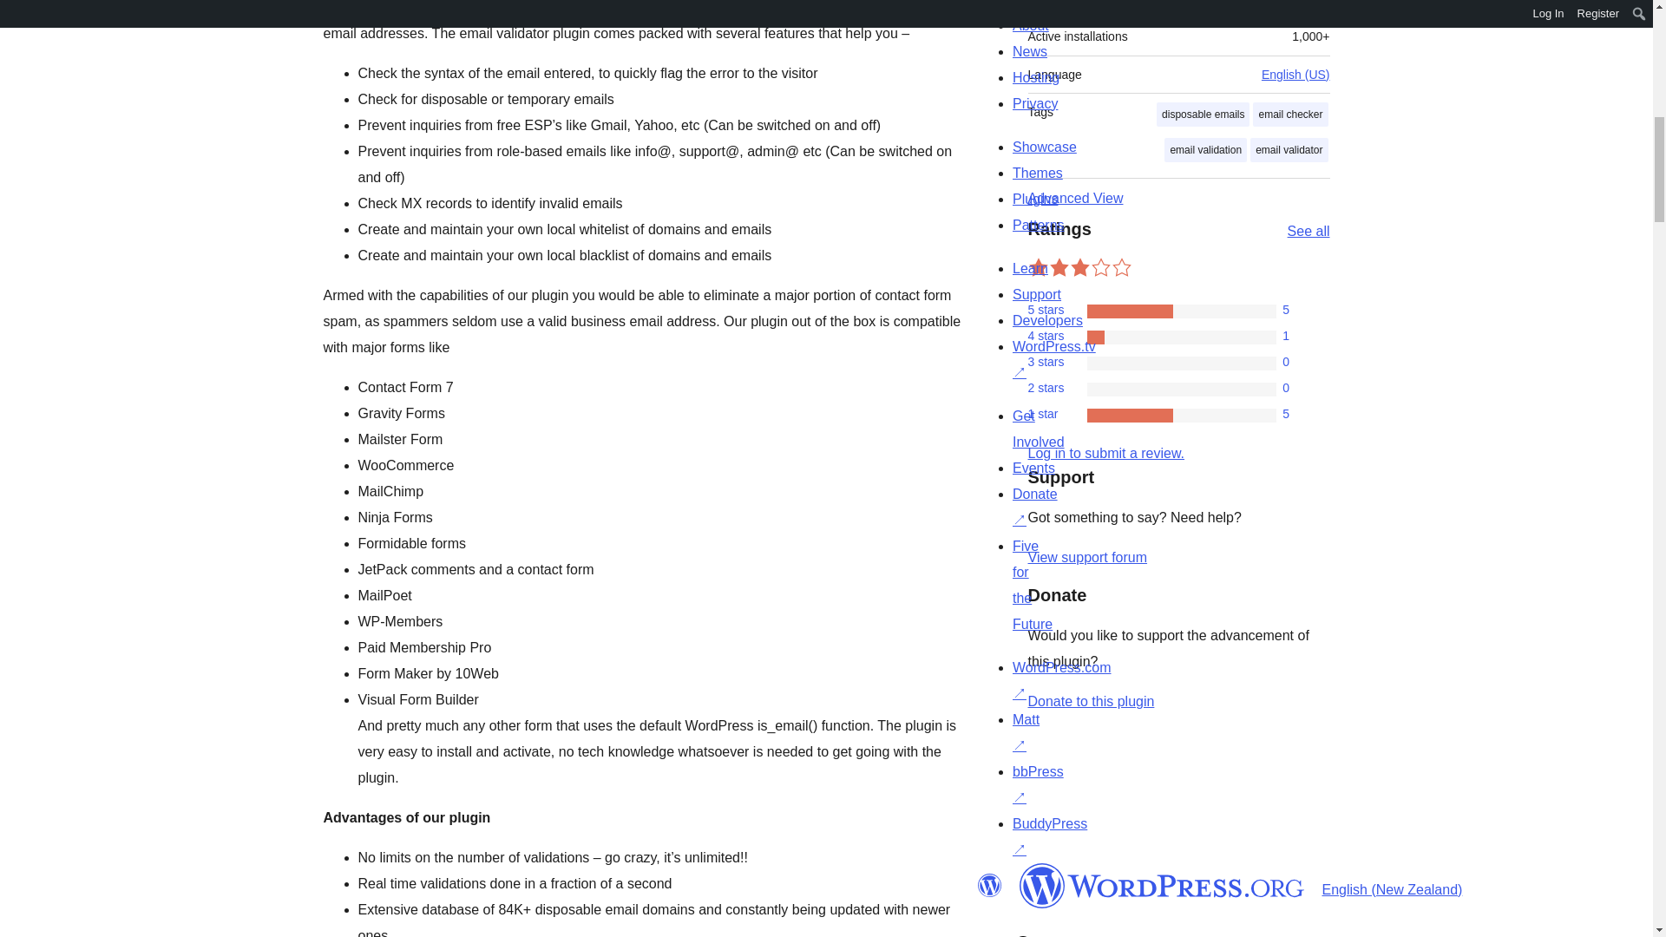 The height and width of the screenshot is (937, 1666). I want to click on Log in to WordPress.org, so click(1105, 453).